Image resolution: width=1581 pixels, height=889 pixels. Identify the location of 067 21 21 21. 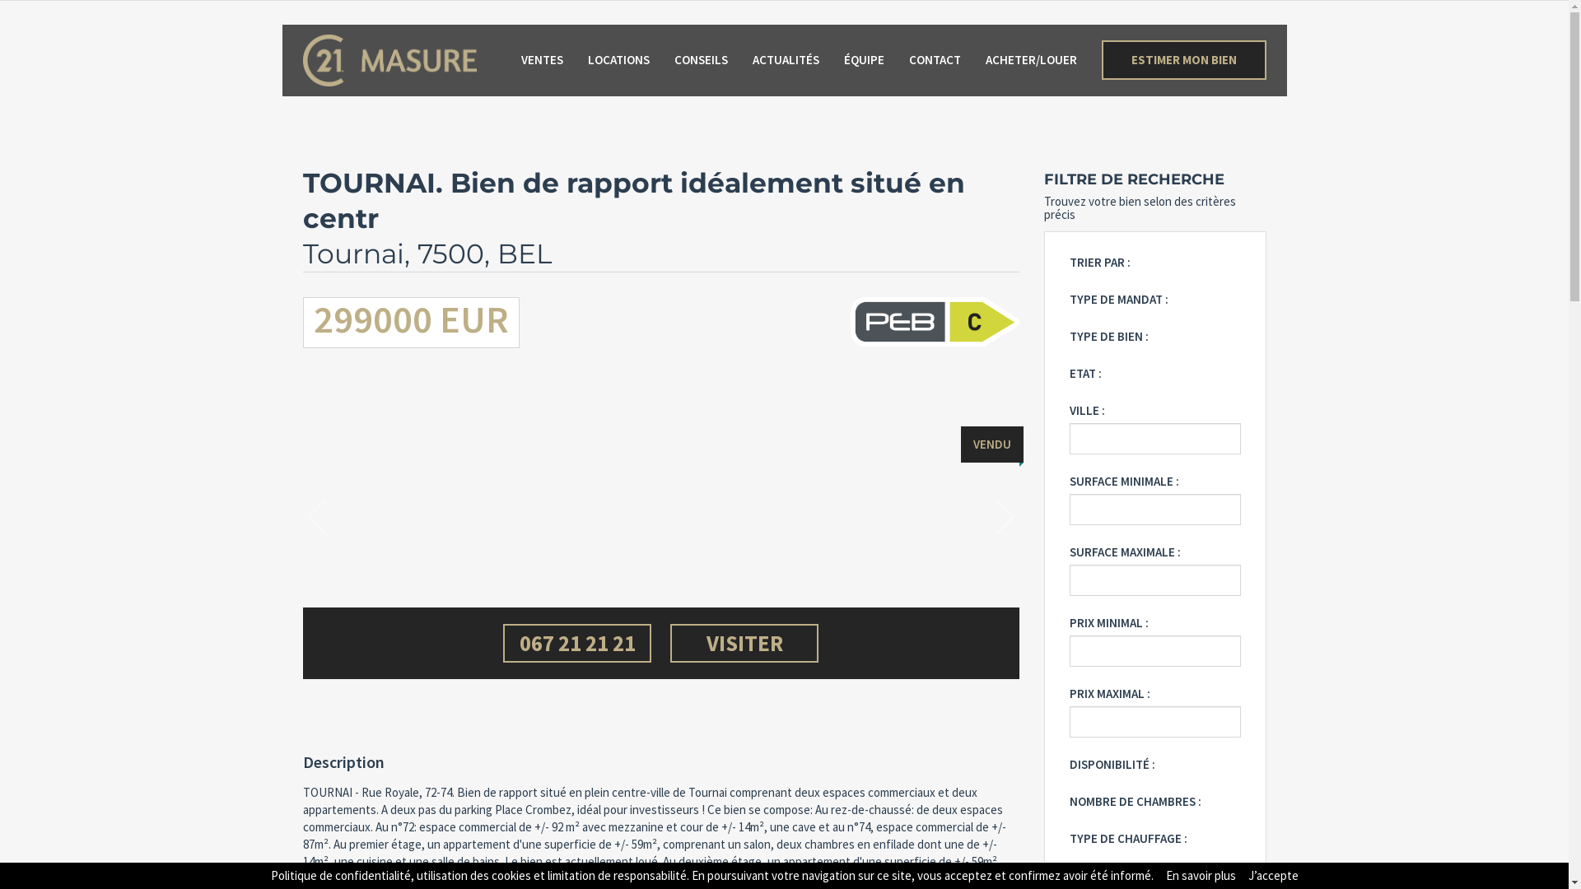
(577, 644).